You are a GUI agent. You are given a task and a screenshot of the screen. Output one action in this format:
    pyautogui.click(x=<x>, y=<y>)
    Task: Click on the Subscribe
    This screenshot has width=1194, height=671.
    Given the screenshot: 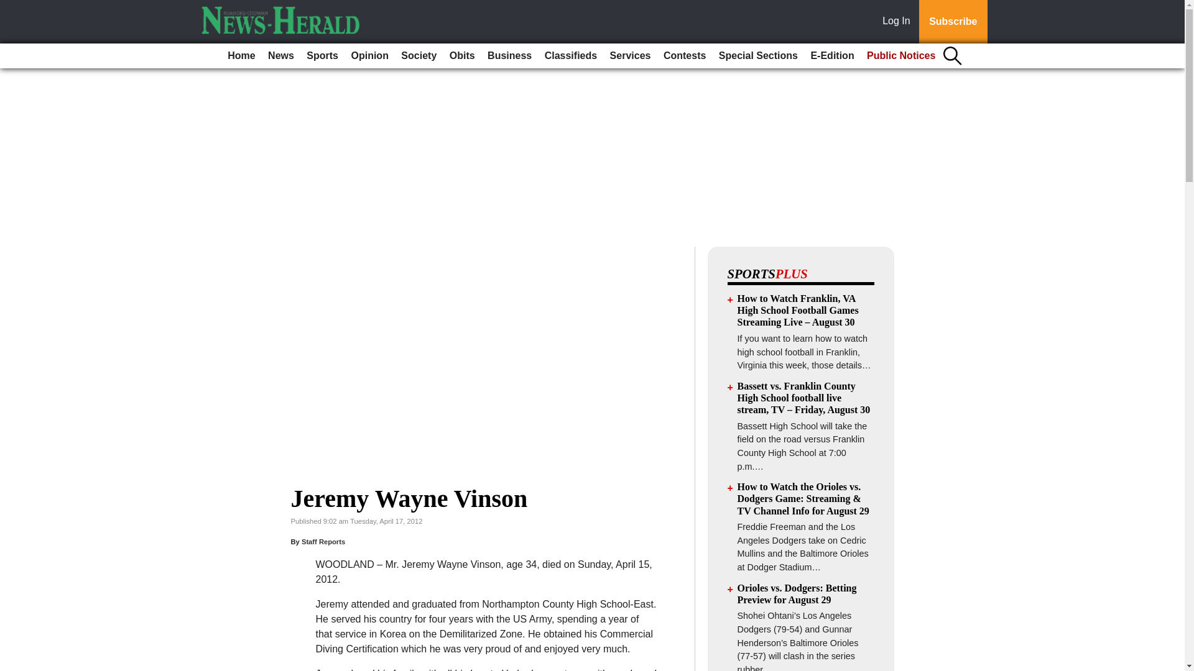 What is the action you would take?
    pyautogui.click(x=953, y=22)
    